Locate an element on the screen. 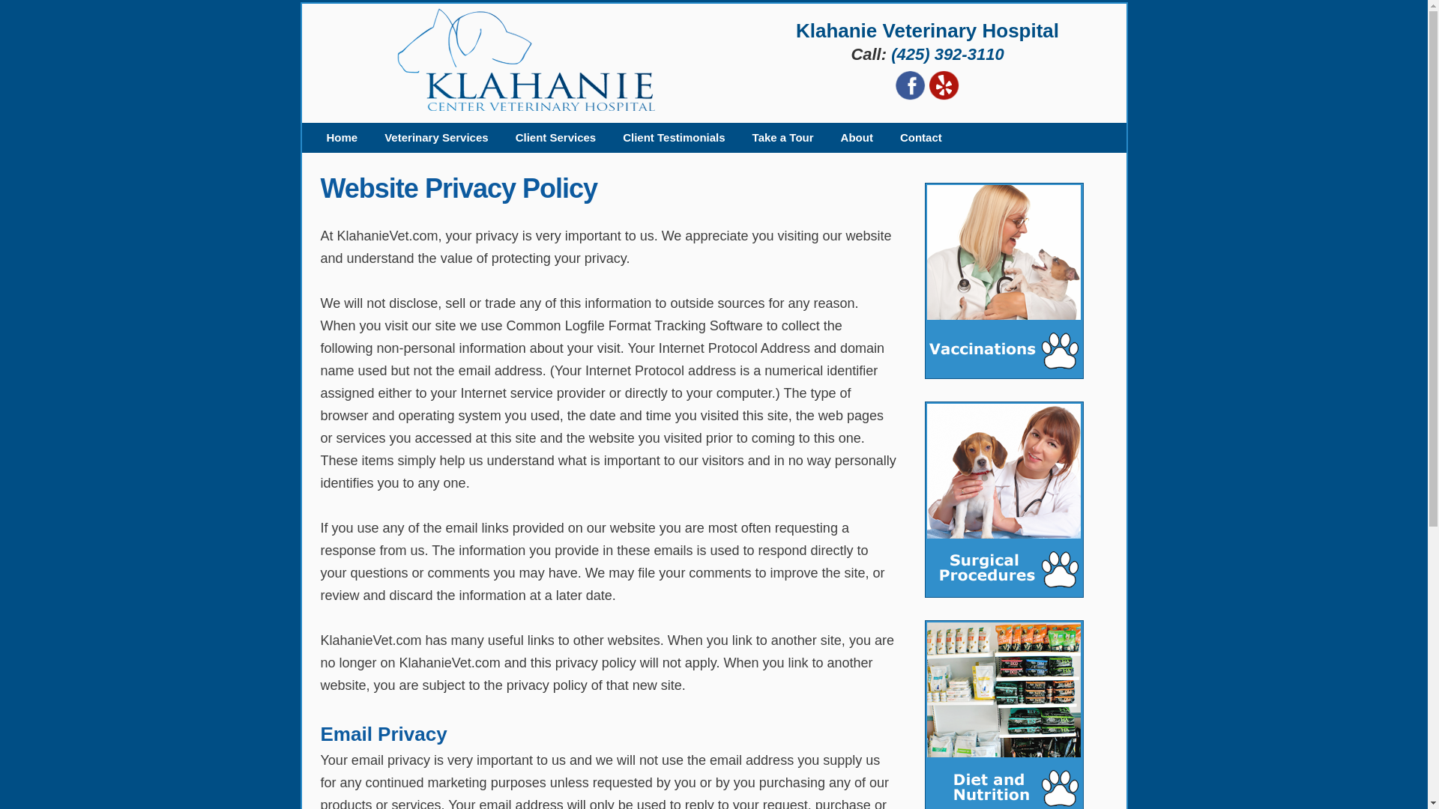  Pet Surgical Procedures is located at coordinates (1004, 499).